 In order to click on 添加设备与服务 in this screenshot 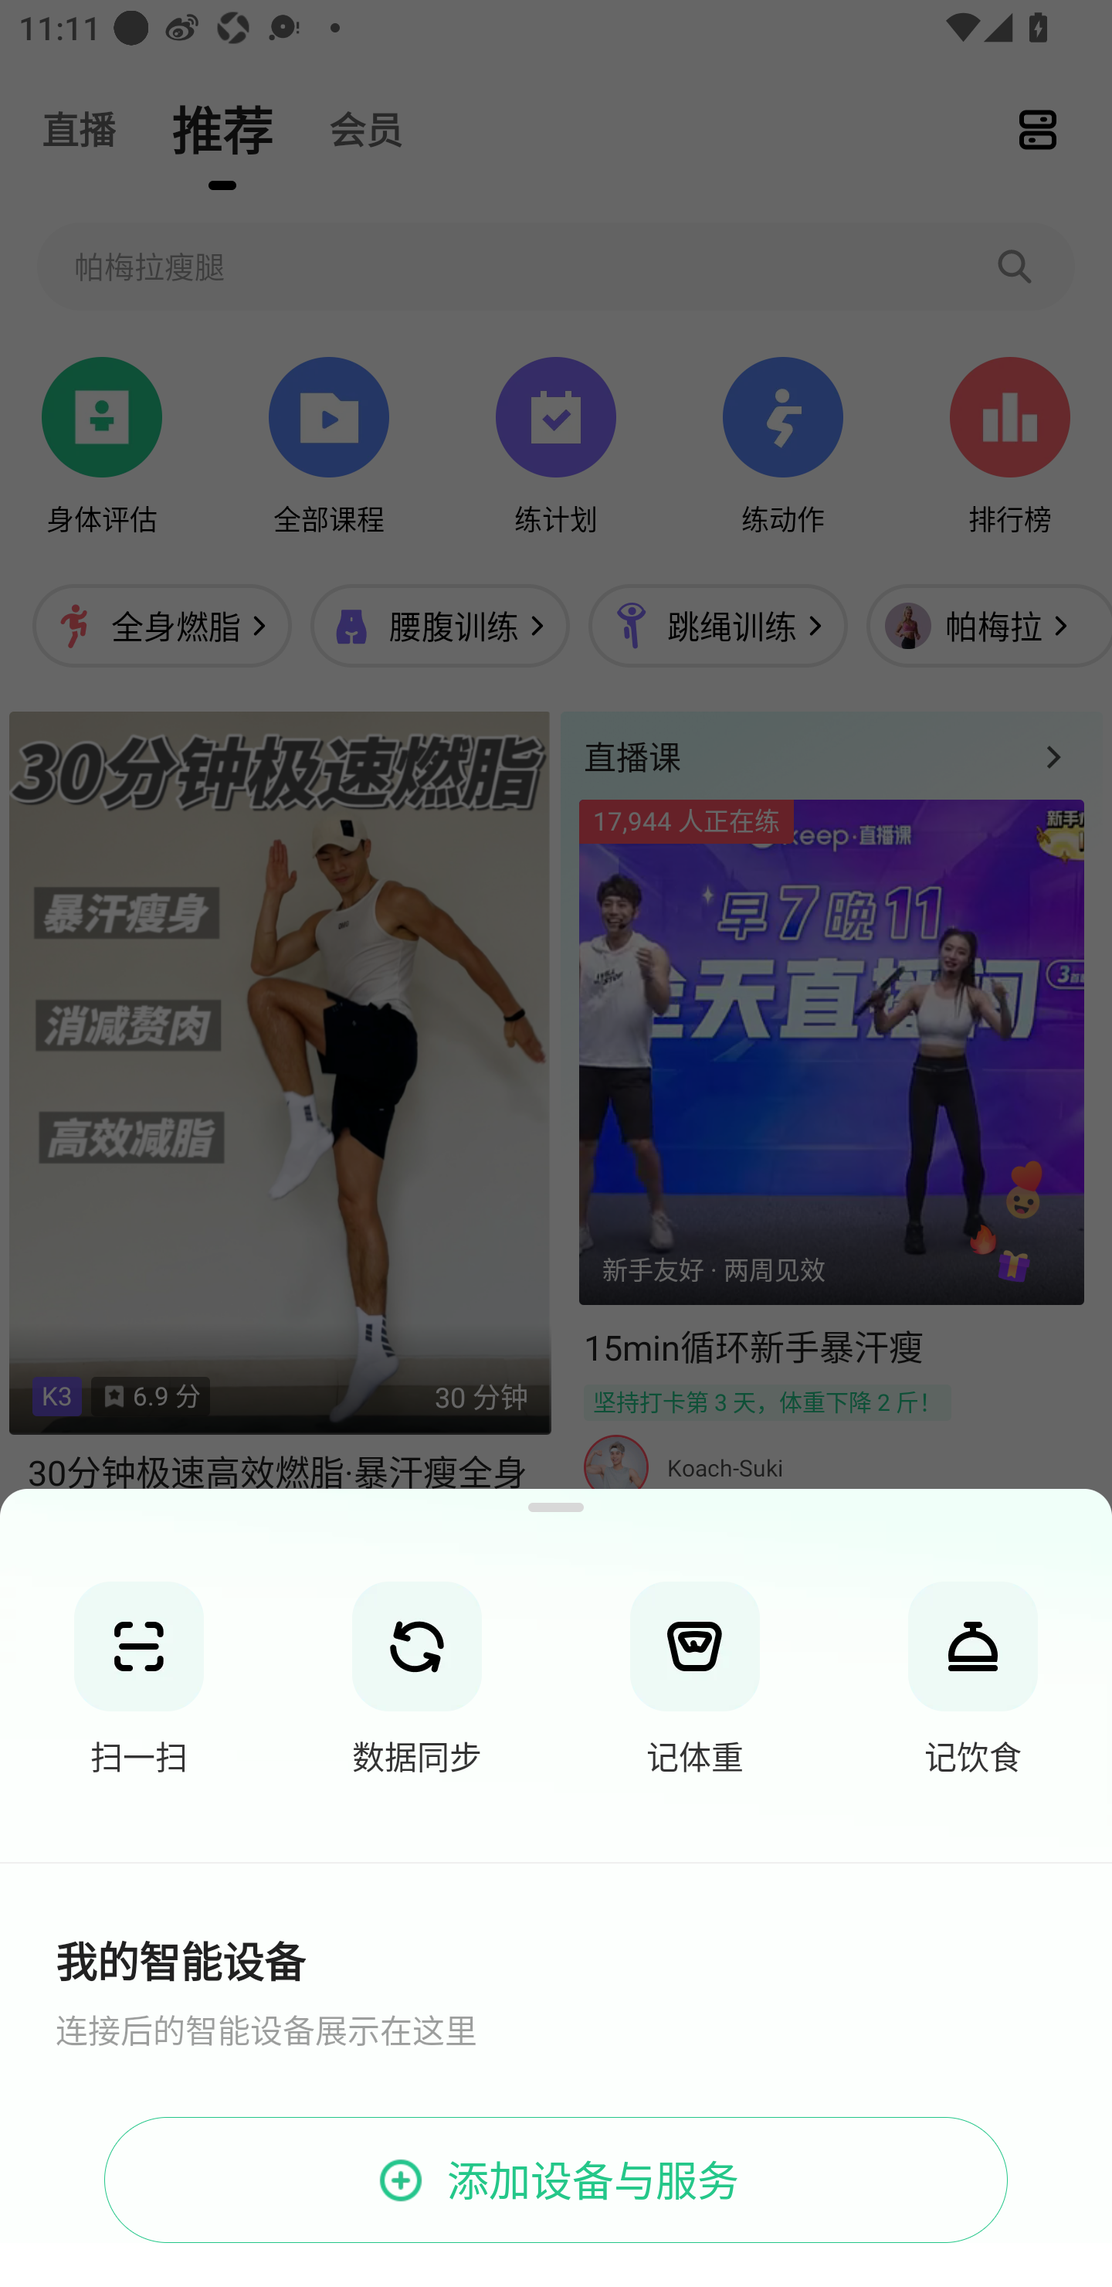, I will do `click(556, 2180)`.